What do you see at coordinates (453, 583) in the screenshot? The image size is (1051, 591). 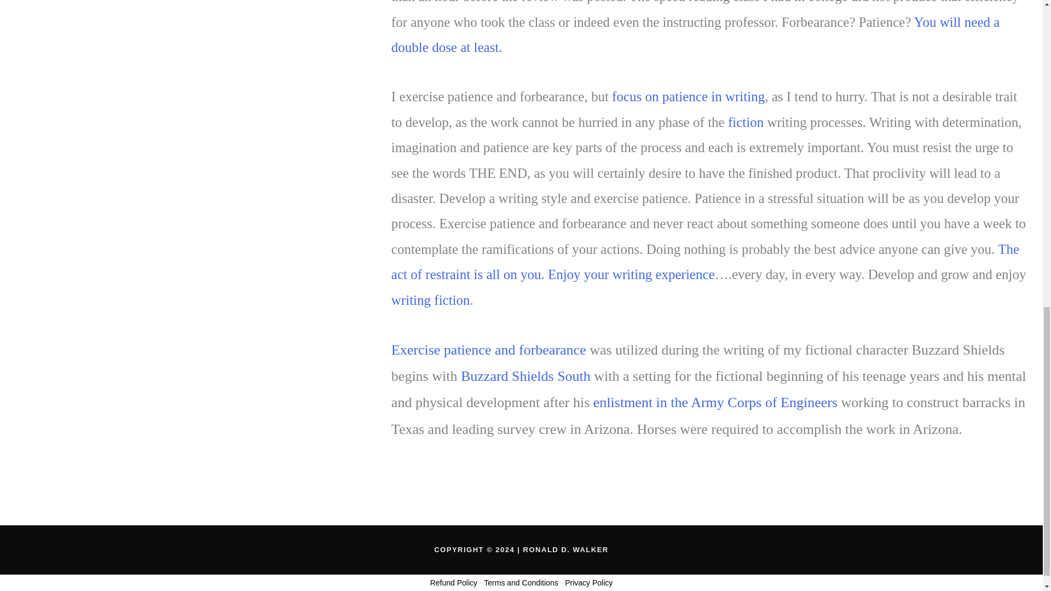 I see `Refund Policy` at bounding box center [453, 583].